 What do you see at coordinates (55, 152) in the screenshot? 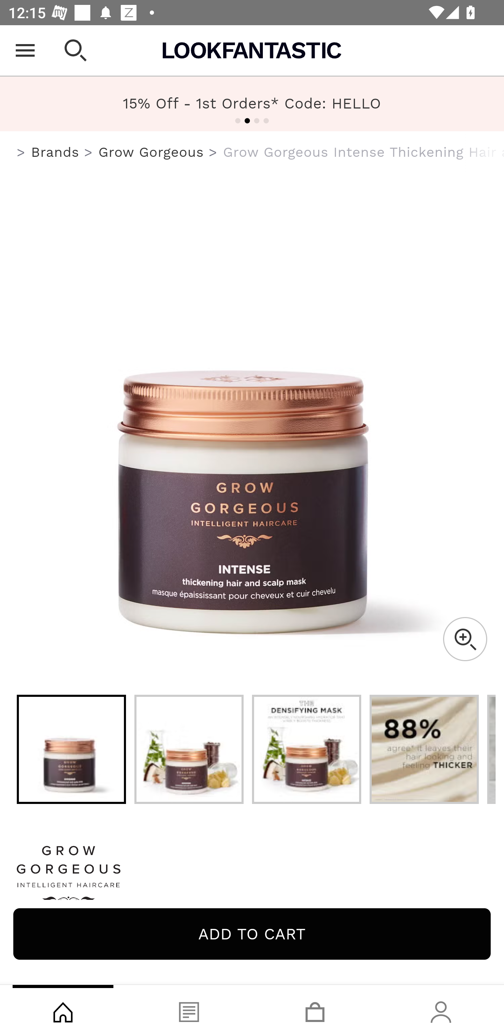
I see `Brands` at bounding box center [55, 152].